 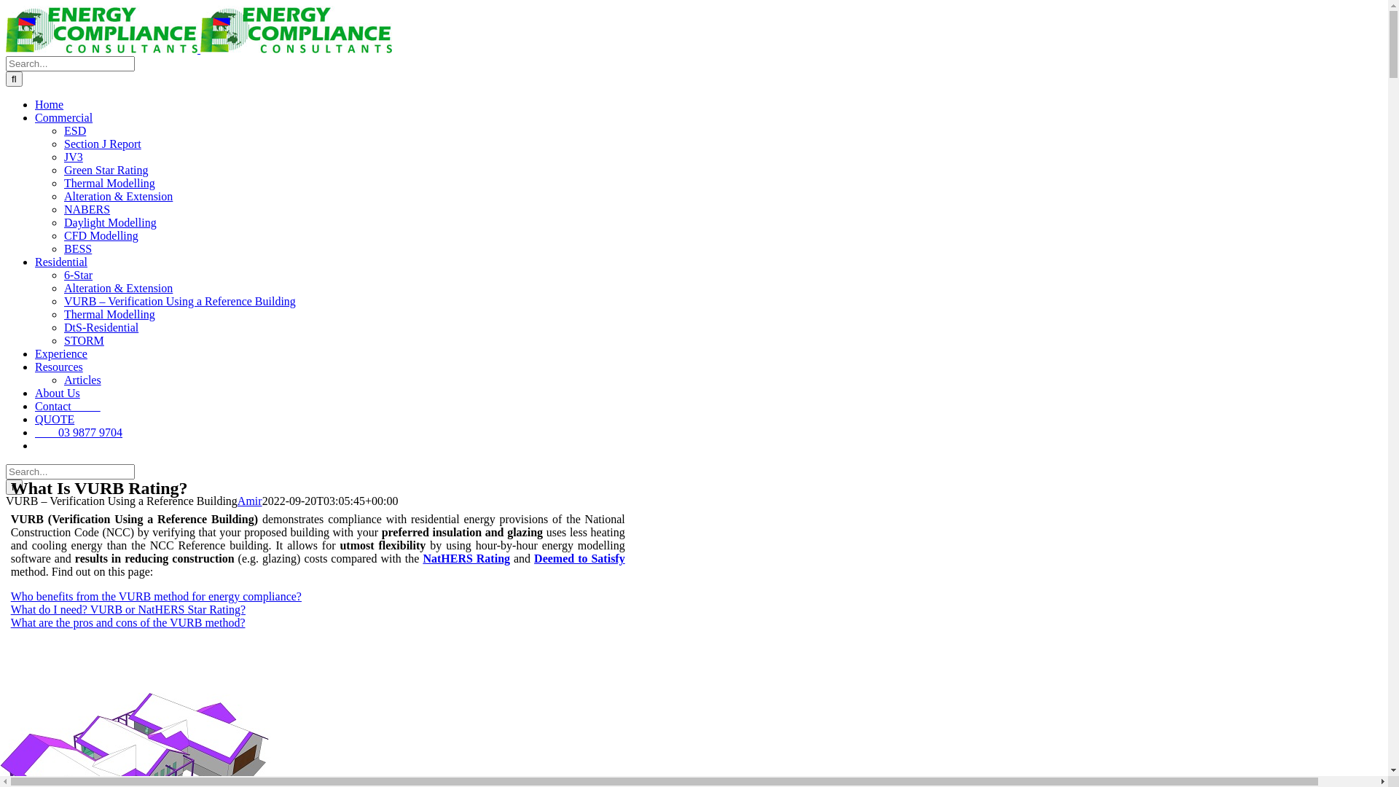 I want to click on Resources, so click(x=59, y=367).